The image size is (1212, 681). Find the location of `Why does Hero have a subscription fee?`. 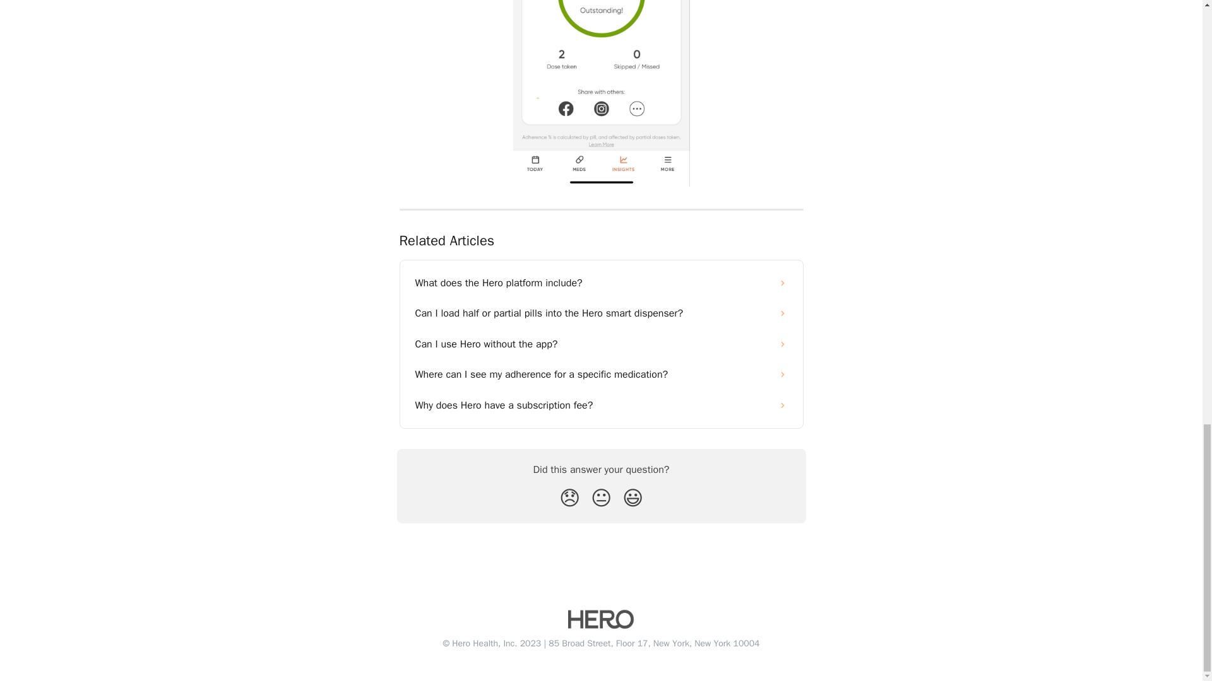

Why does Hero have a subscription fee? is located at coordinates (601, 405).